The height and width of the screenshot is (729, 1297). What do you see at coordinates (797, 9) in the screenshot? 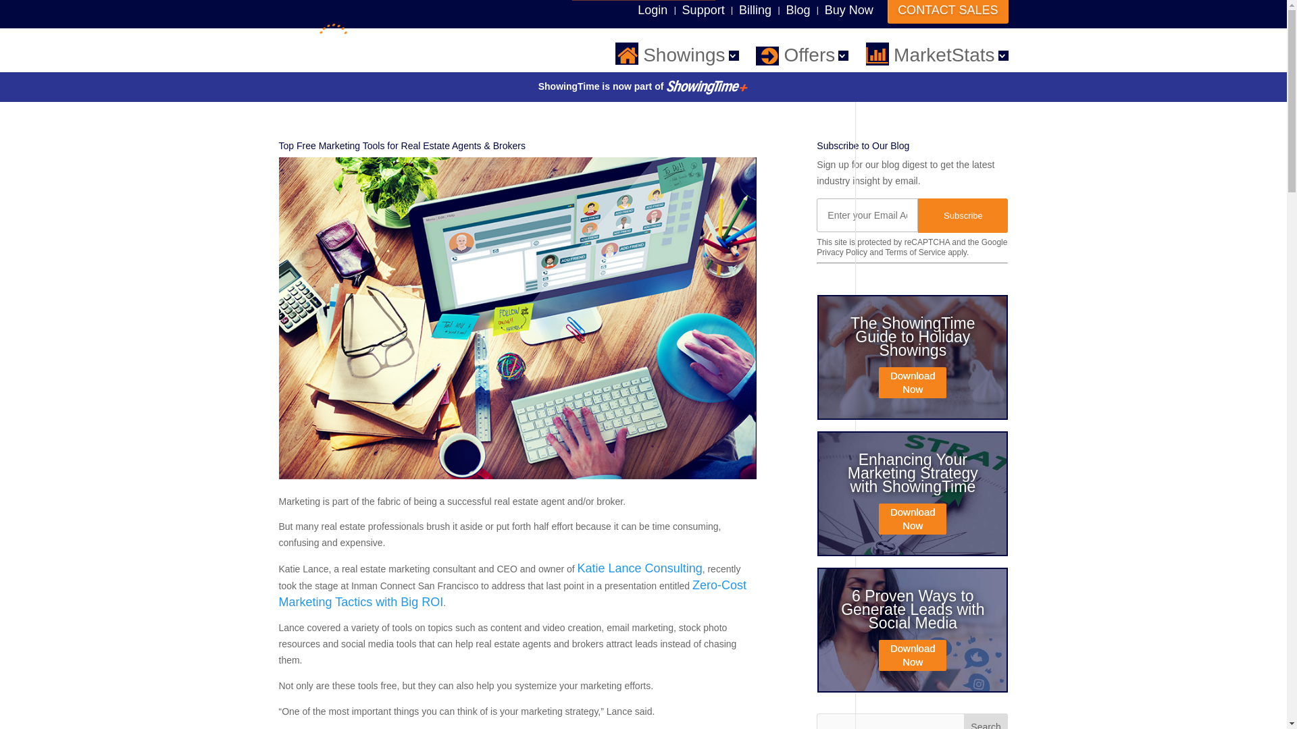
I see `Blog` at bounding box center [797, 9].